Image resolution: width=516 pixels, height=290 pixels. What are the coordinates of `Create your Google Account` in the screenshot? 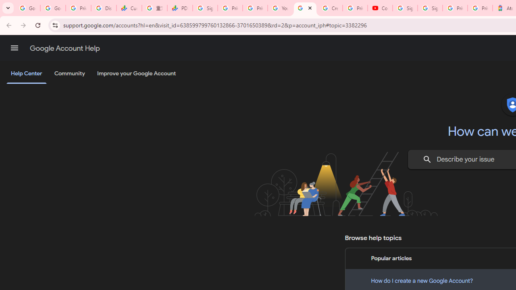 It's located at (330, 8).